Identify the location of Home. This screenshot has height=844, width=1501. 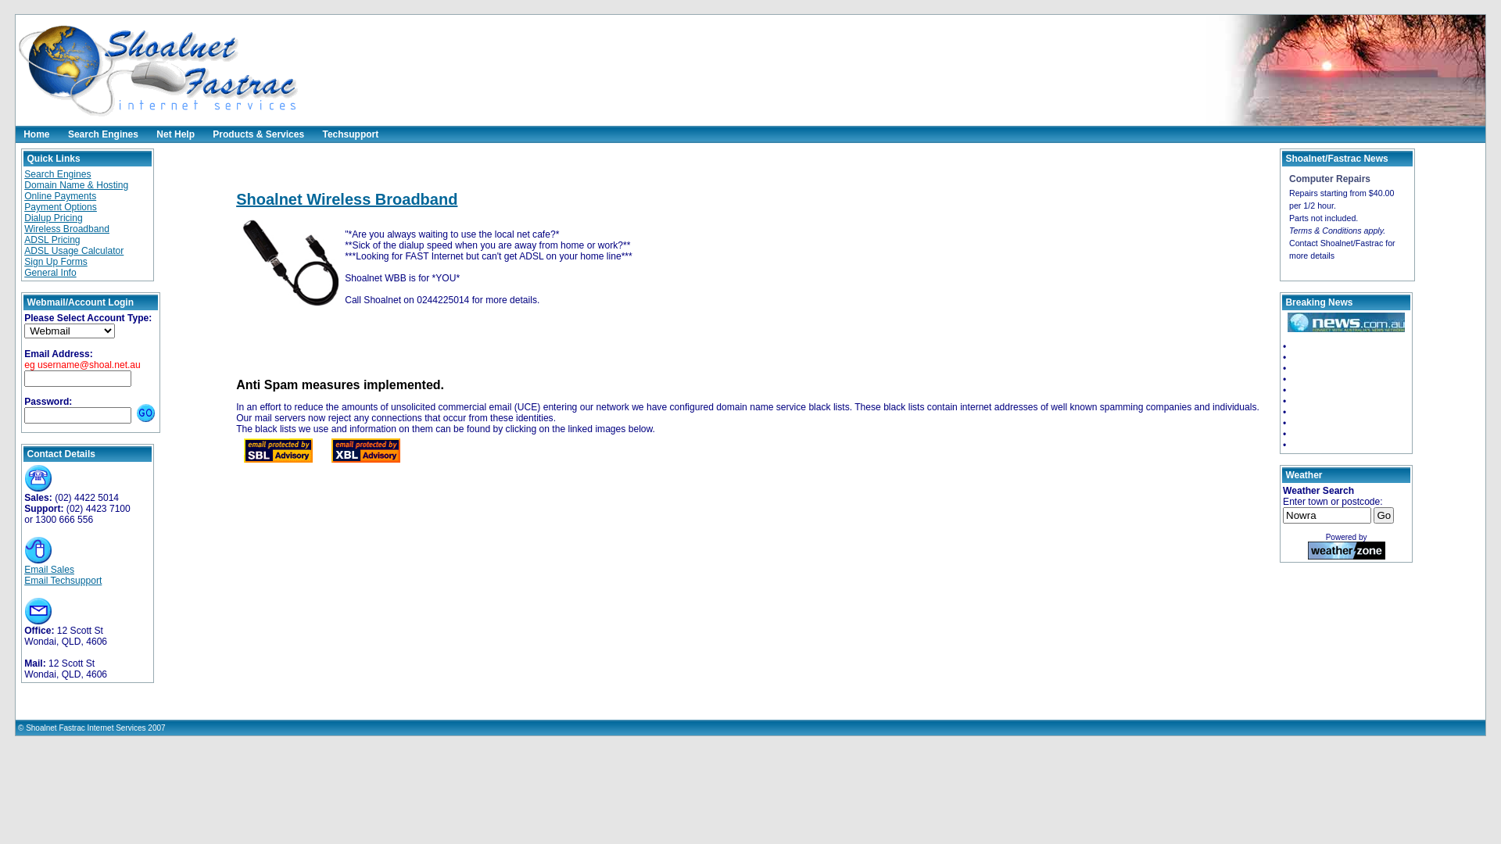
(36, 134).